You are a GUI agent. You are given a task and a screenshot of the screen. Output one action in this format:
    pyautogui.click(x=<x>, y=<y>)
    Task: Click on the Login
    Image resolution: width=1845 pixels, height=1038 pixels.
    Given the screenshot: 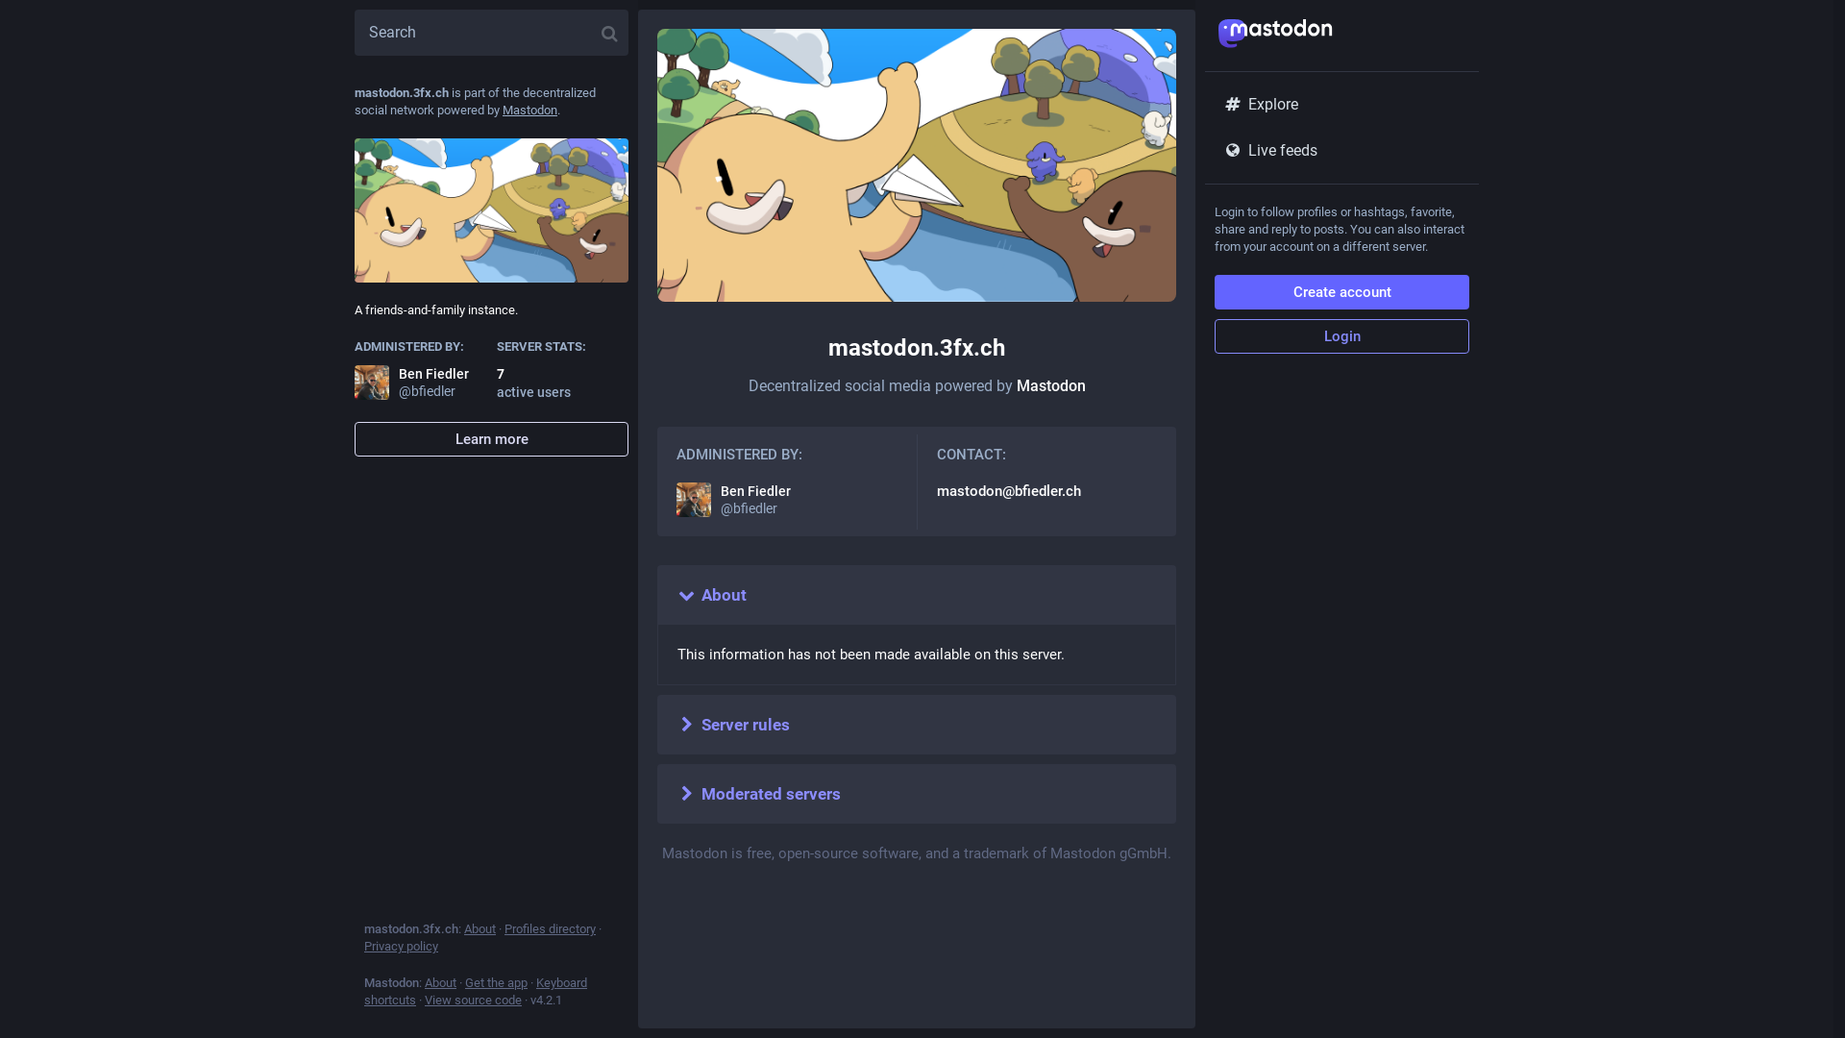 What is the action you would take?
    pyautogui.click(x=1341, y=336)
    